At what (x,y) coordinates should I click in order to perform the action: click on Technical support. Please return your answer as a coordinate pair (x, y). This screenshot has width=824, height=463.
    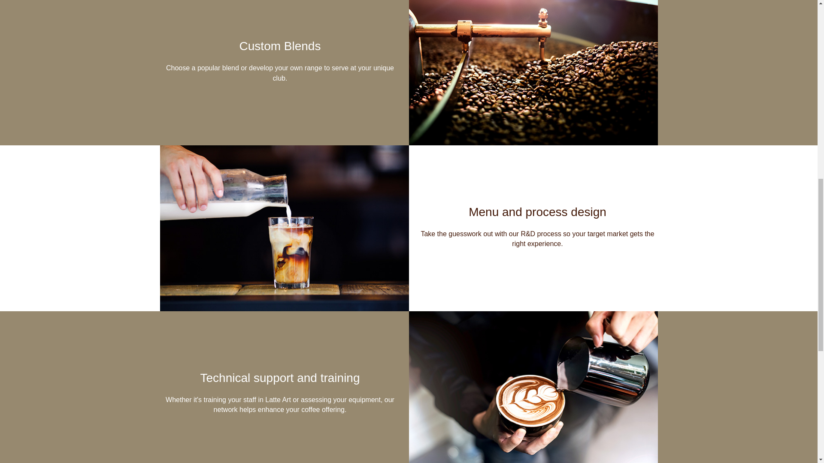
    Looking at the image, I should click on (533, 387).